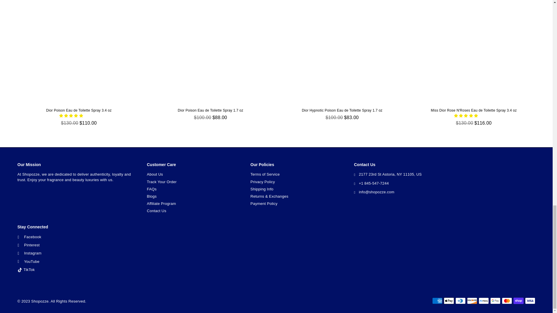 The height and width of the screenshot is (313, 557). I want to click on Discover, so click(472, 301).